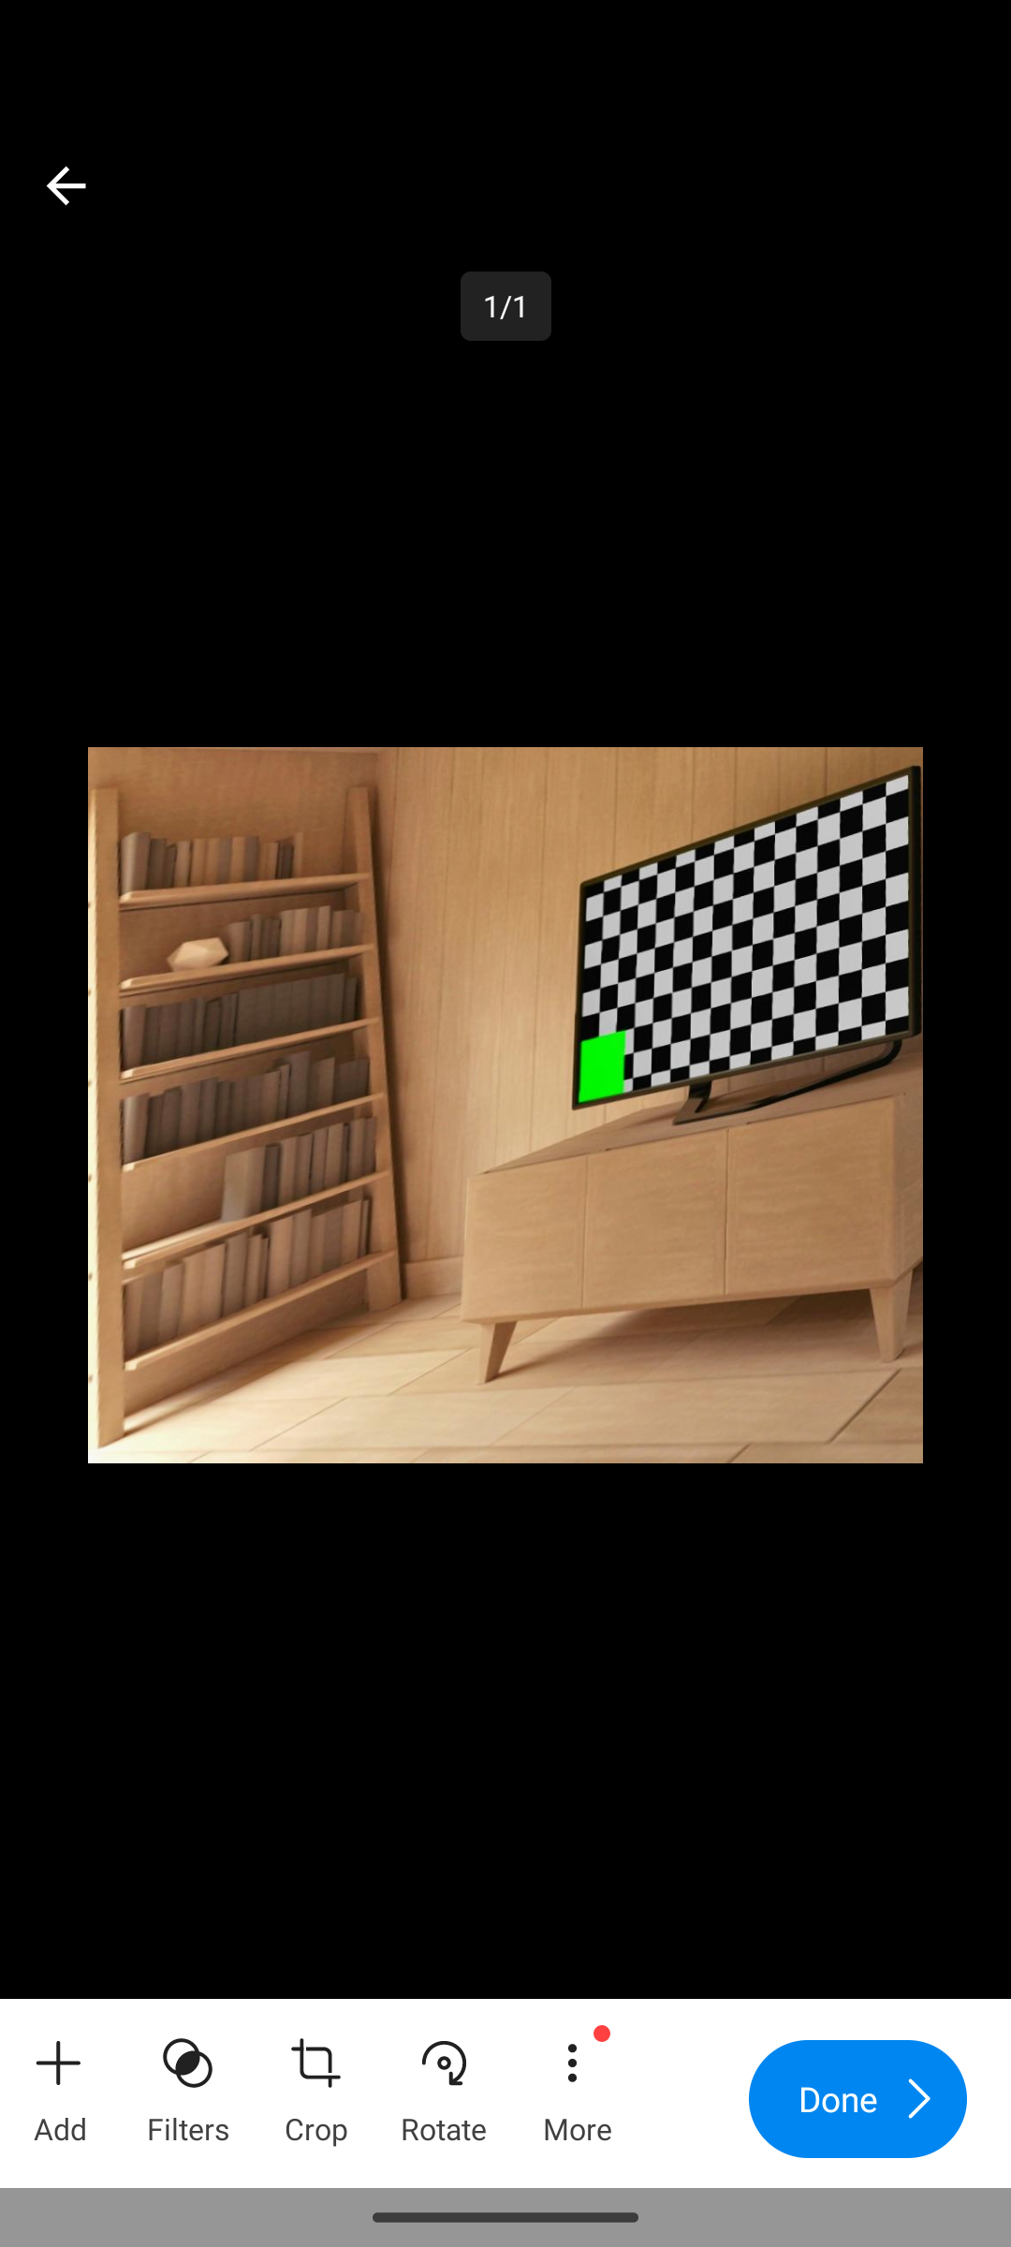  I want to click on Back, so click(66, 185).